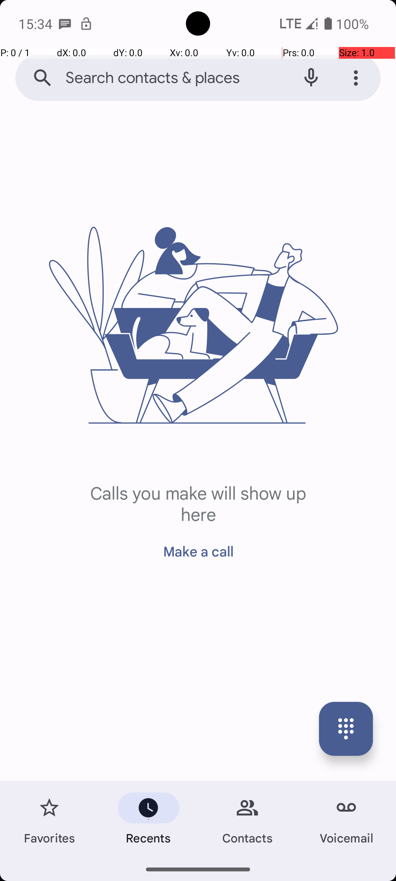  I want to click on Tasks notification: Connection security, so click(86, 23).